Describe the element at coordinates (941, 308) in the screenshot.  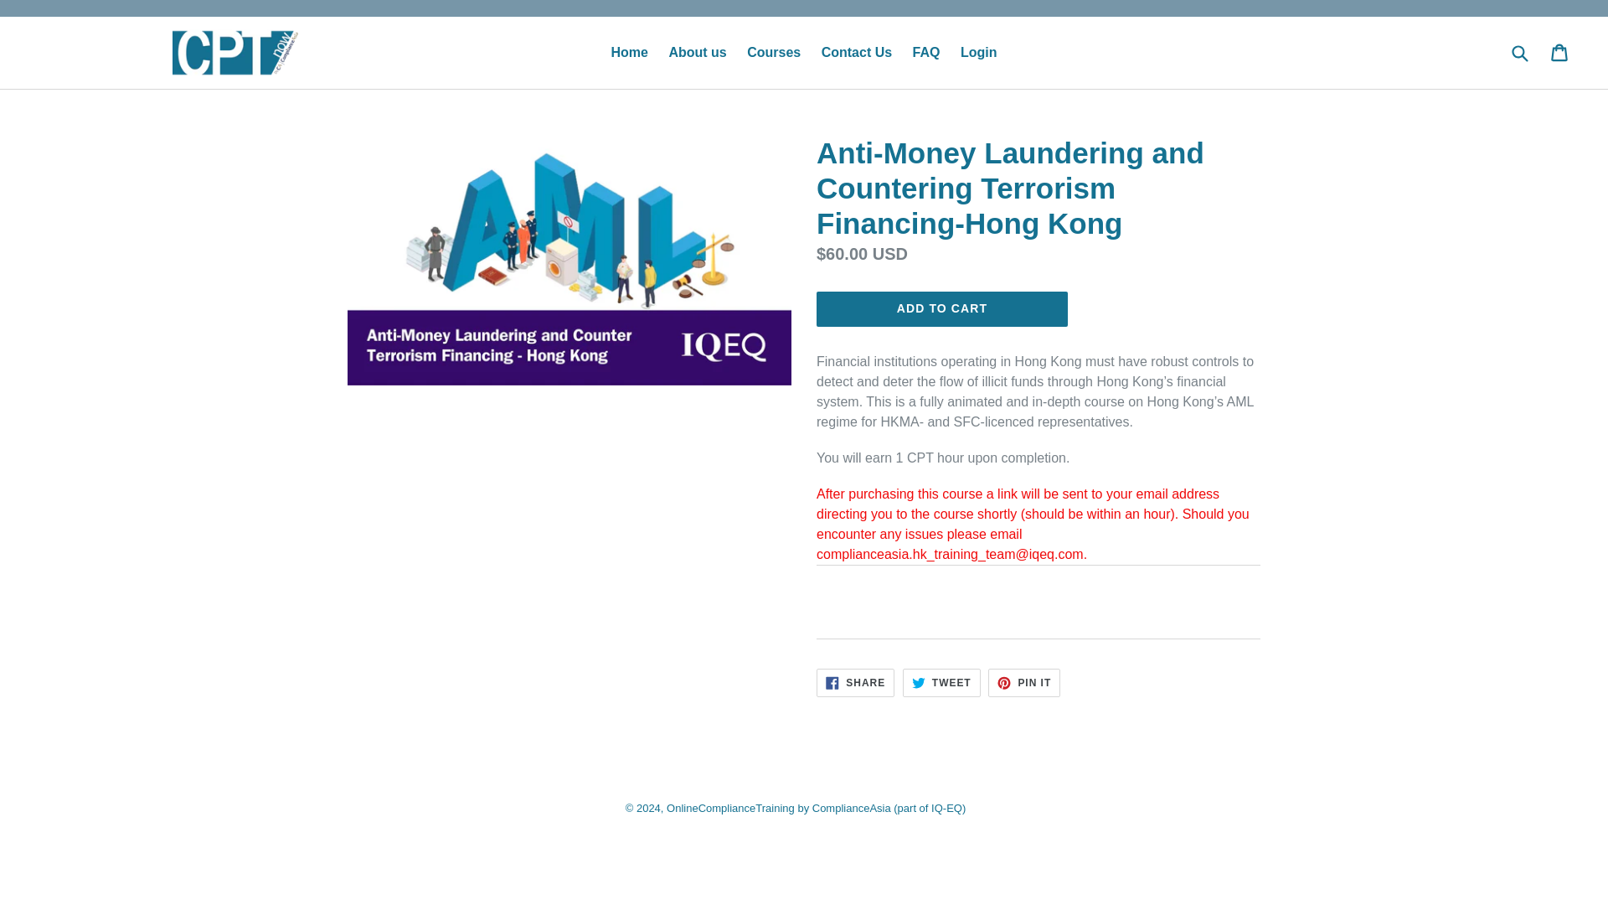
I see `ADD TO CART` at that location.